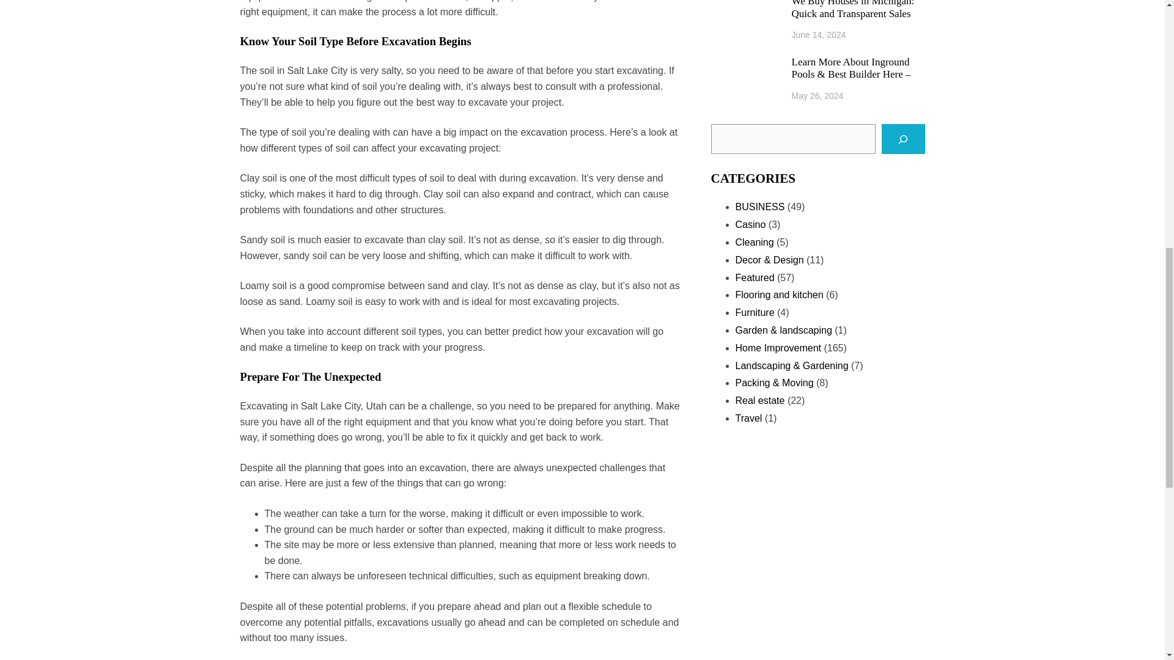  Describe the element at coordinates (819, 34) in the screenshot. I see `June 14, 2024` at that location.